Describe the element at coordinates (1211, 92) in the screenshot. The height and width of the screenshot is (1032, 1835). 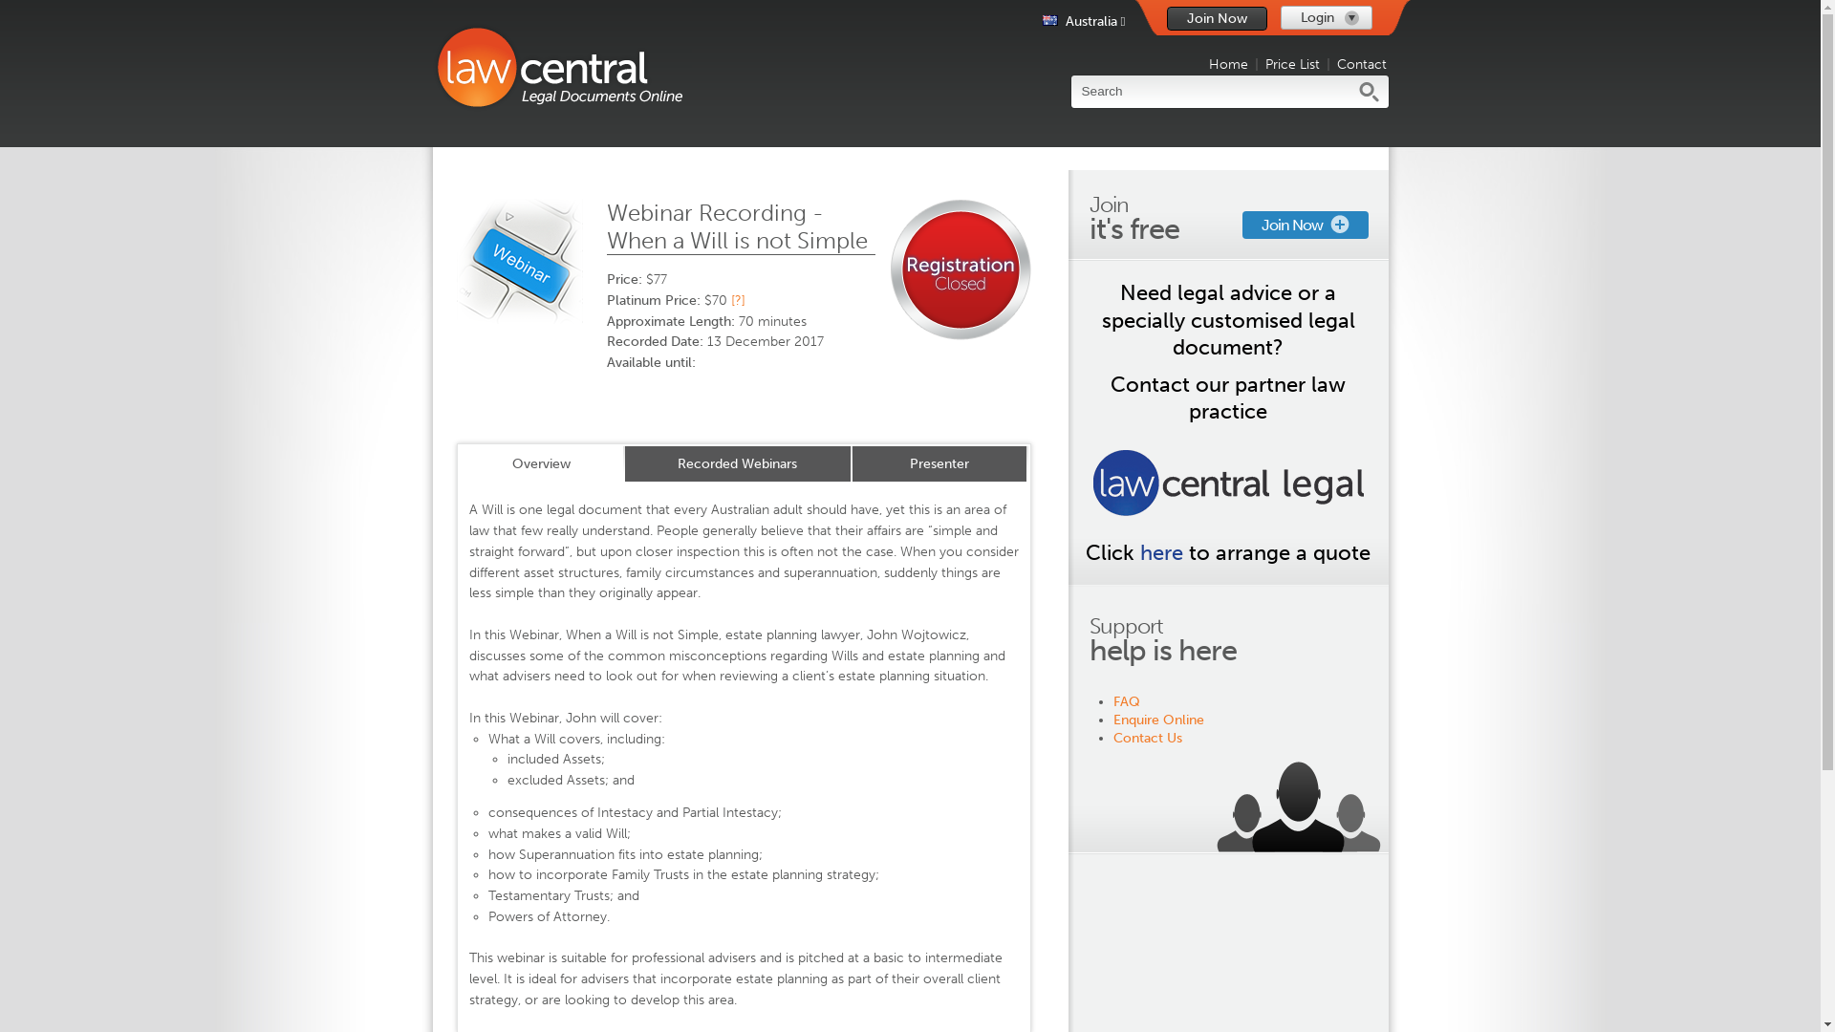
I see `Search` at that location.